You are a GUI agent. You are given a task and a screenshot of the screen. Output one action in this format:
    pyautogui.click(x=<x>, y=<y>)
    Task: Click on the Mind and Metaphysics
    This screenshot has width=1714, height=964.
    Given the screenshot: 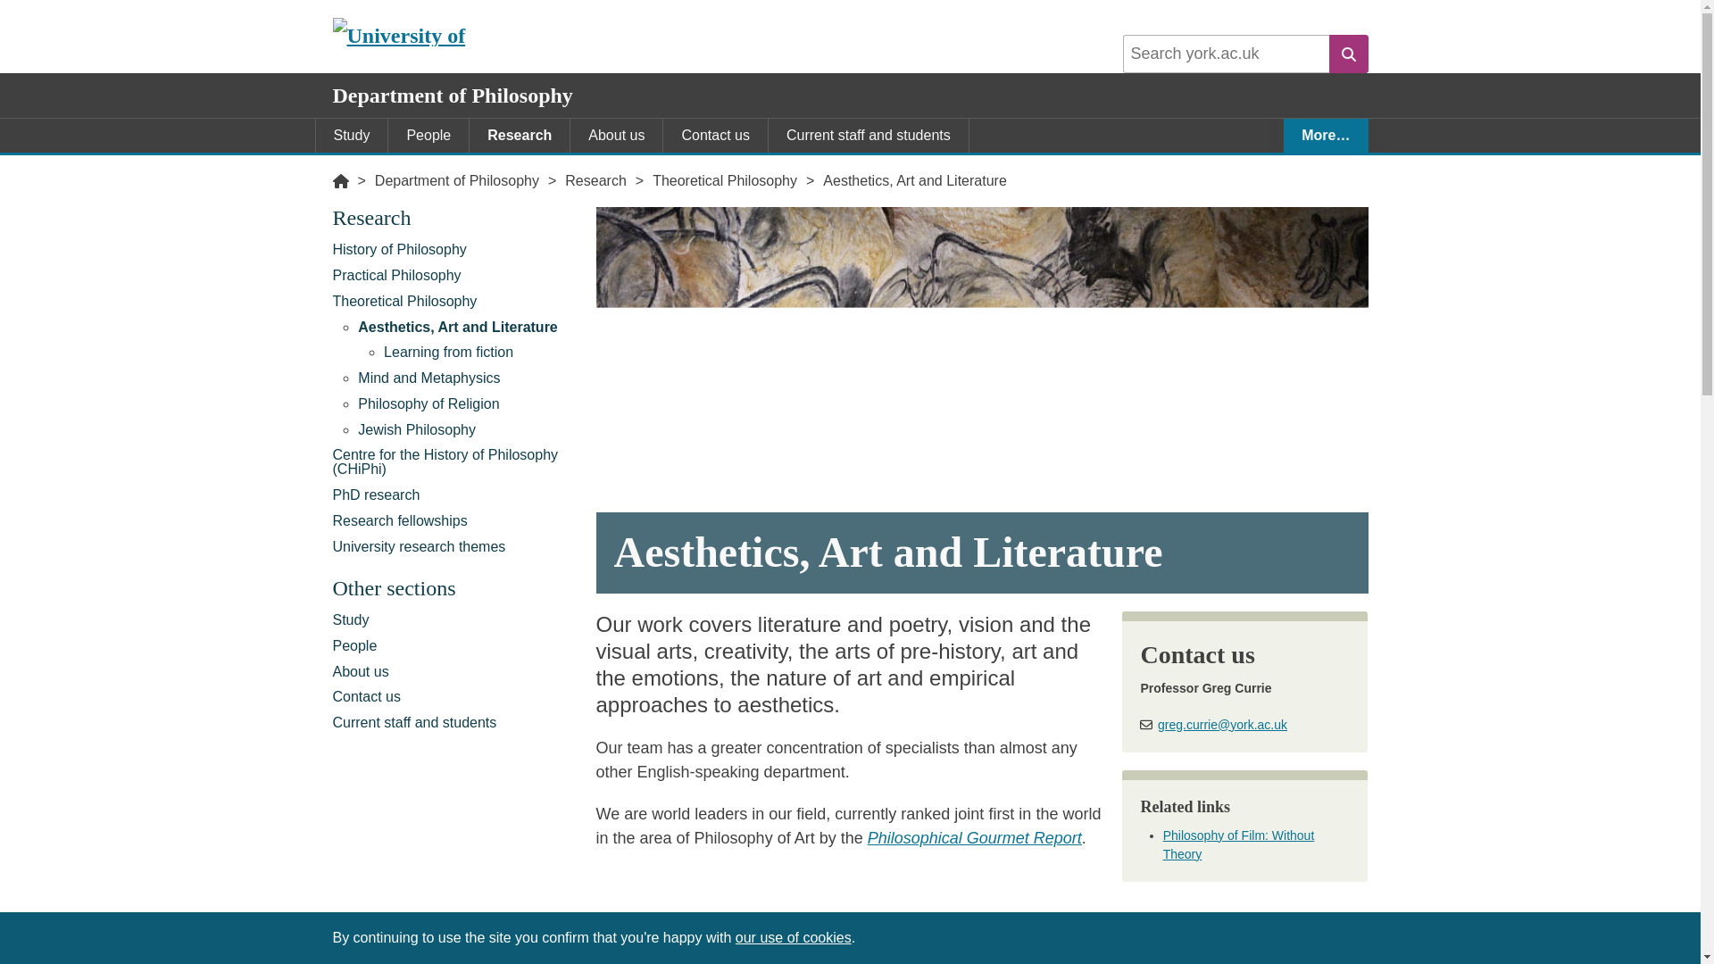 What is the action you would take?
    pyautogui.click(x=468, y=378)
    